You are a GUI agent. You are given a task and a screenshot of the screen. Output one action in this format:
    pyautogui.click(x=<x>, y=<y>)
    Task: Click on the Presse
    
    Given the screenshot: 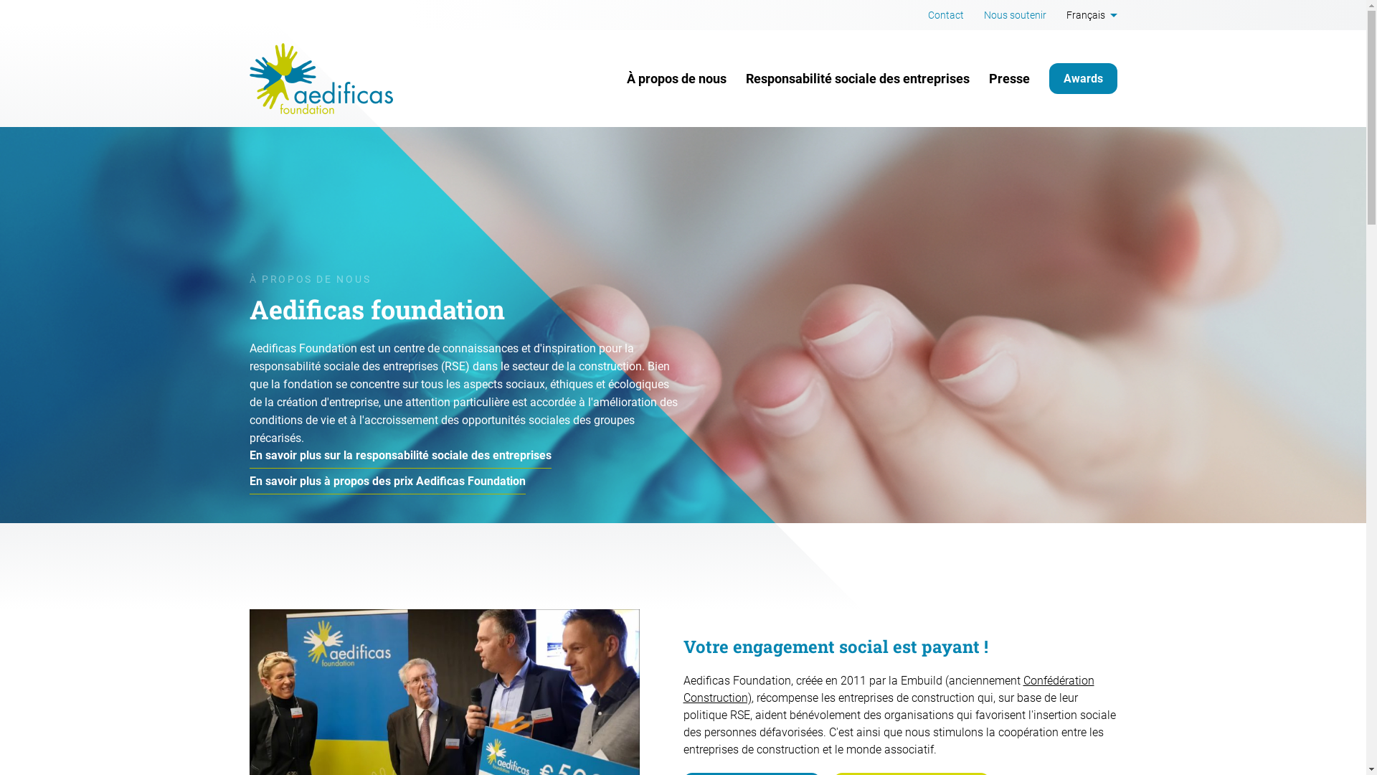 What is the action you would take?
    pyautogui.click(x=1008, y=79)
    